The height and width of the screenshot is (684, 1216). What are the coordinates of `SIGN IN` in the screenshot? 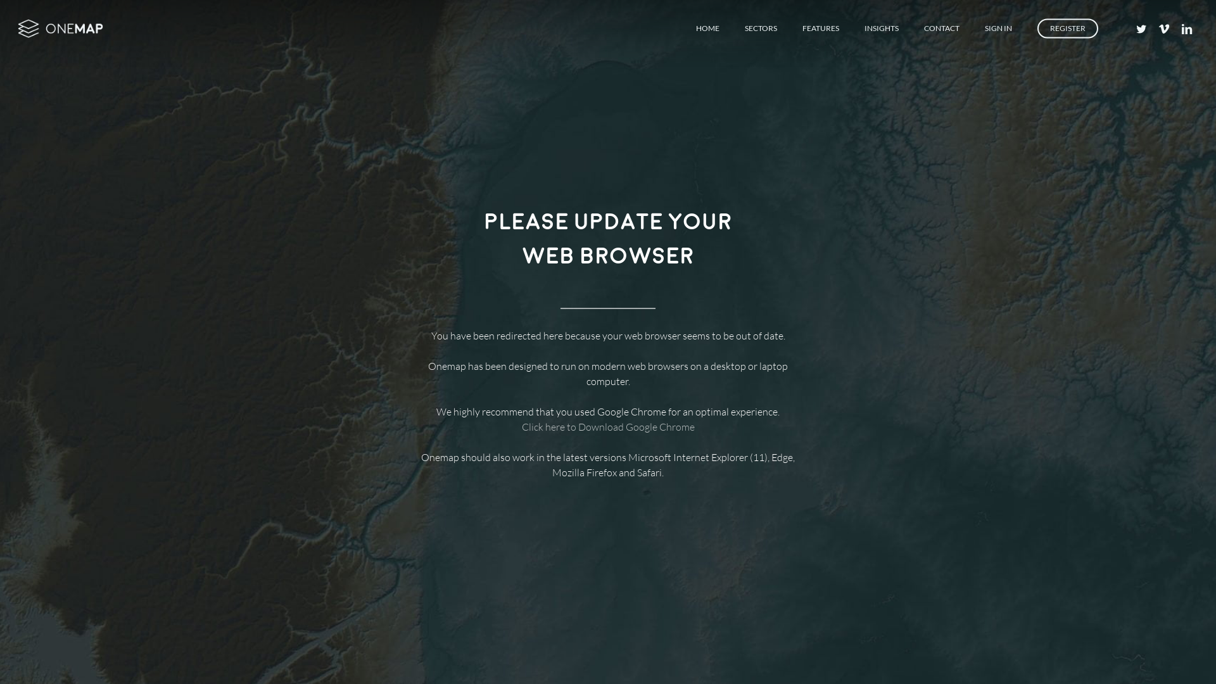 It's located at (998, 28).